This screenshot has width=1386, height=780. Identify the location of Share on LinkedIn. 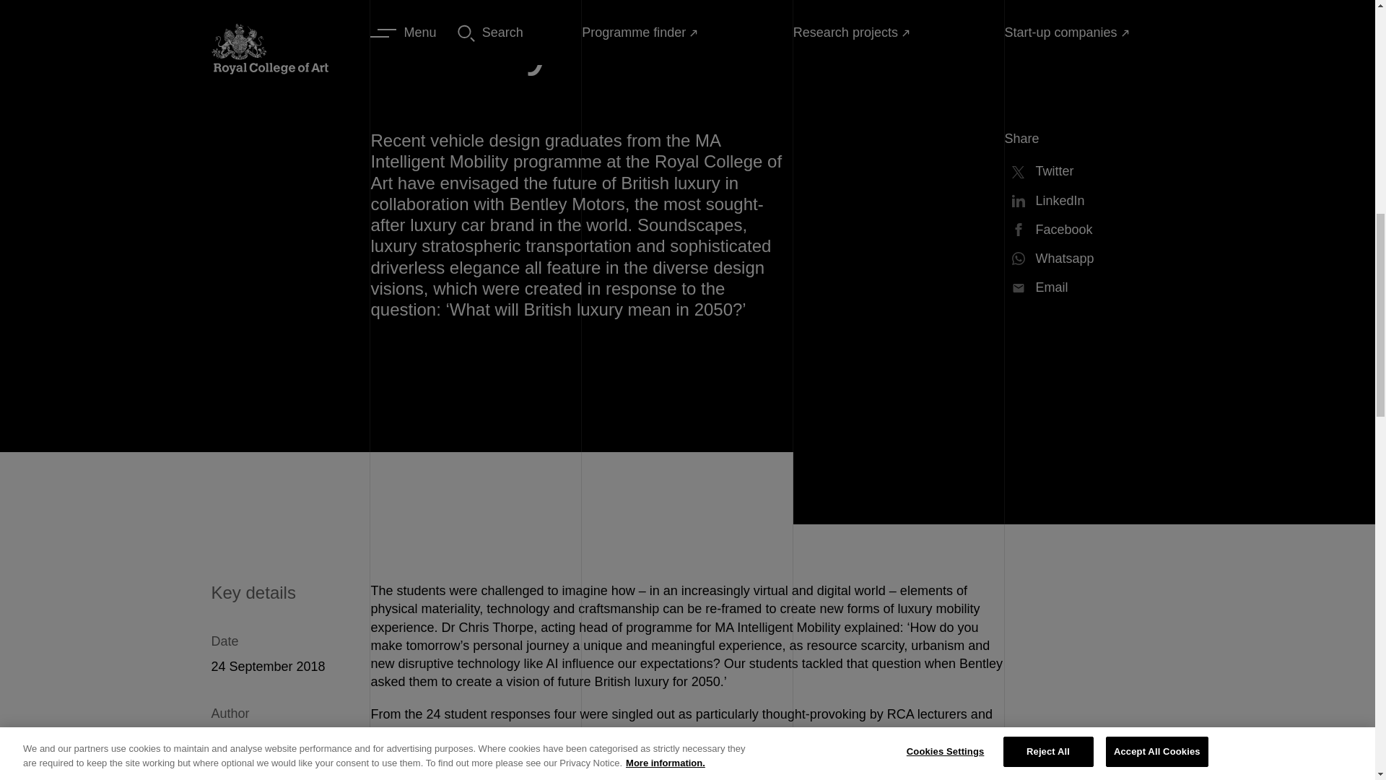
(1084, 201).